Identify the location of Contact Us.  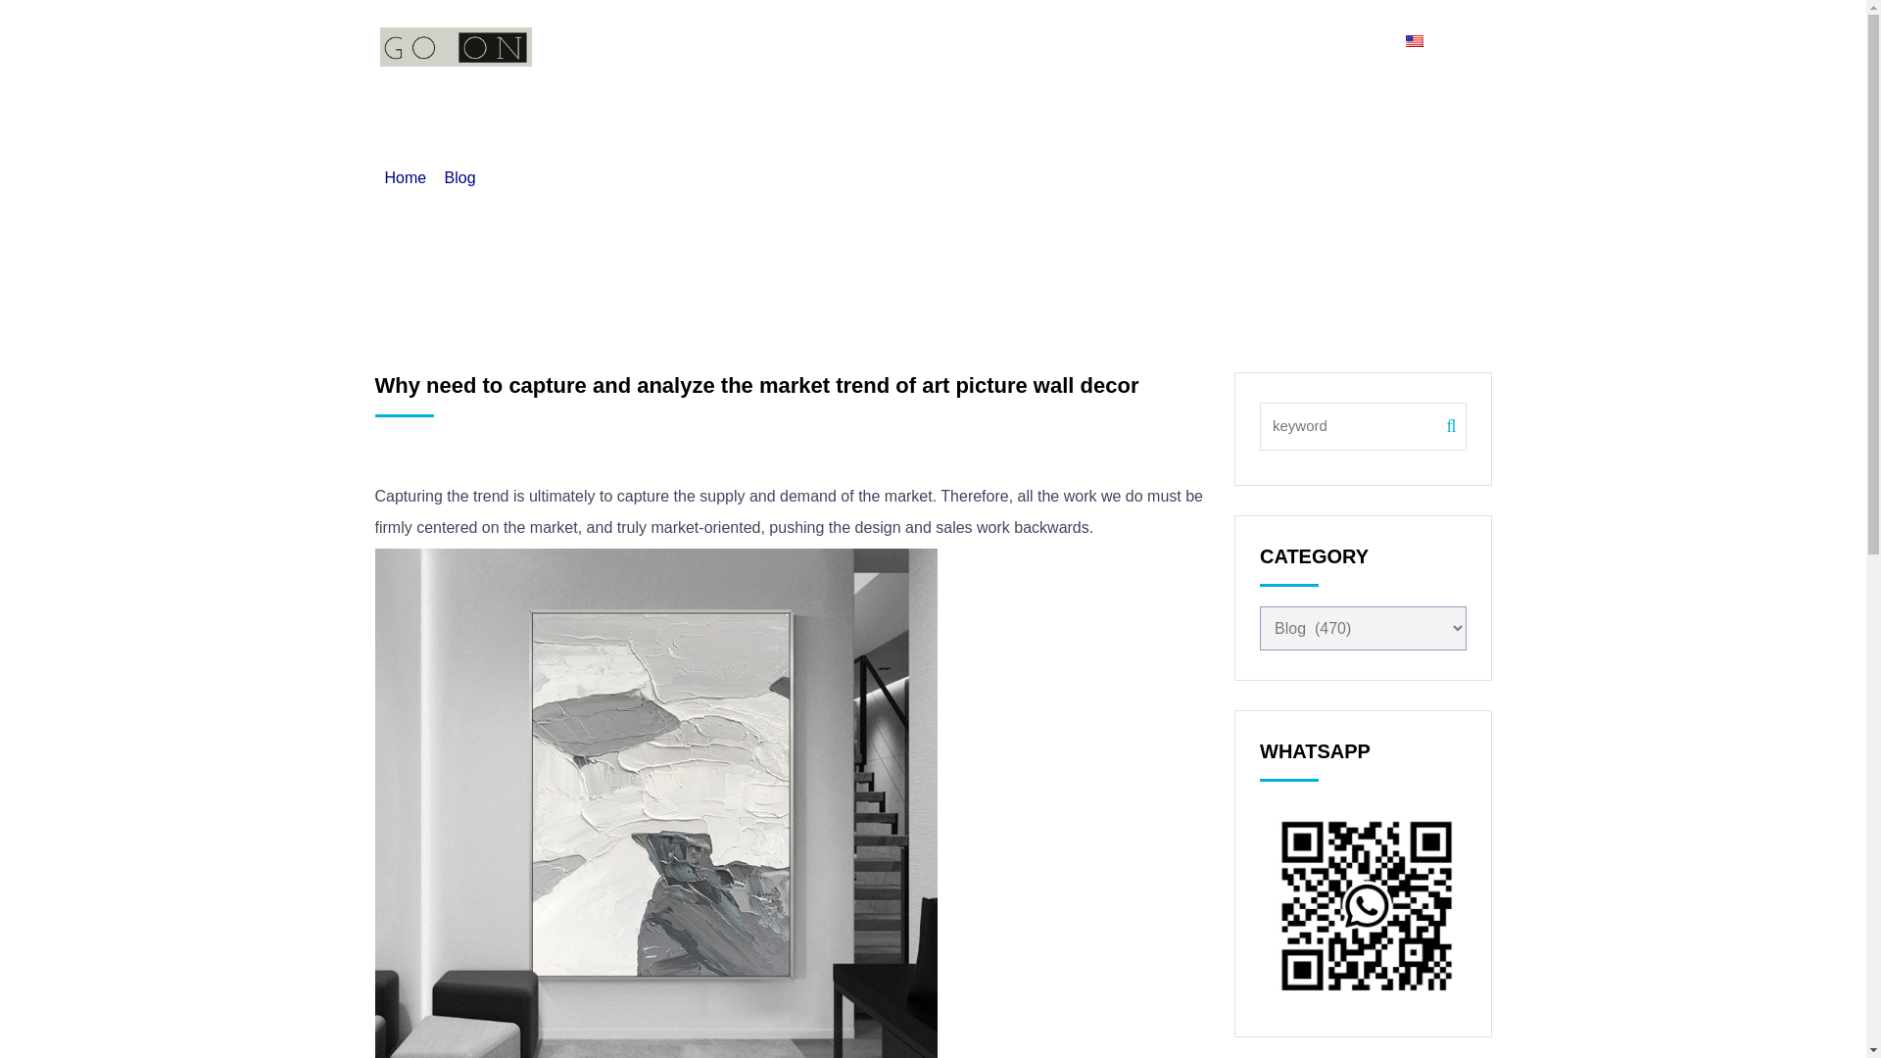
(1160, 41).